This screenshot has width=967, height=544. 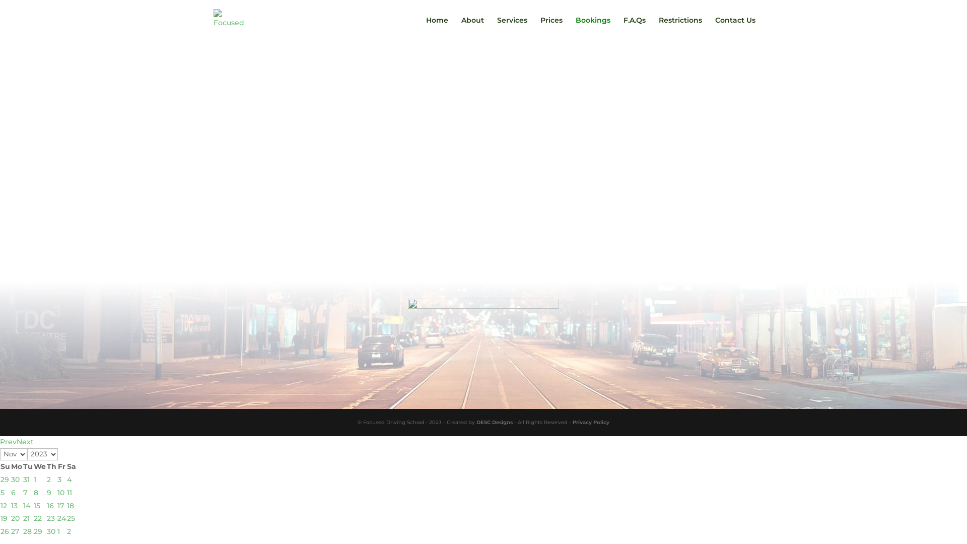 I want to click on About, so click(x=472, y=28).